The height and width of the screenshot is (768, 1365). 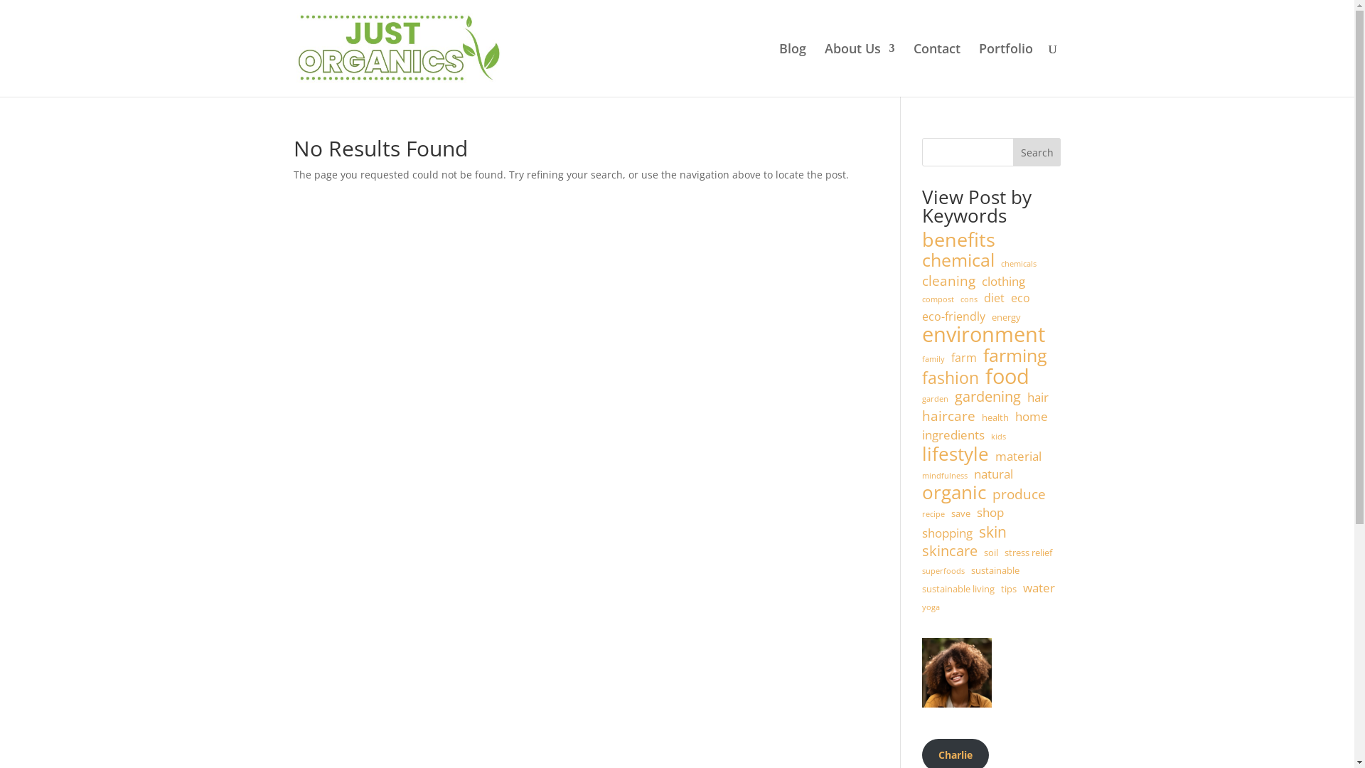 What do you see at coordinates (995, 571) in the screenshot?
I see `sustainable` at bounding box center [995, 571].